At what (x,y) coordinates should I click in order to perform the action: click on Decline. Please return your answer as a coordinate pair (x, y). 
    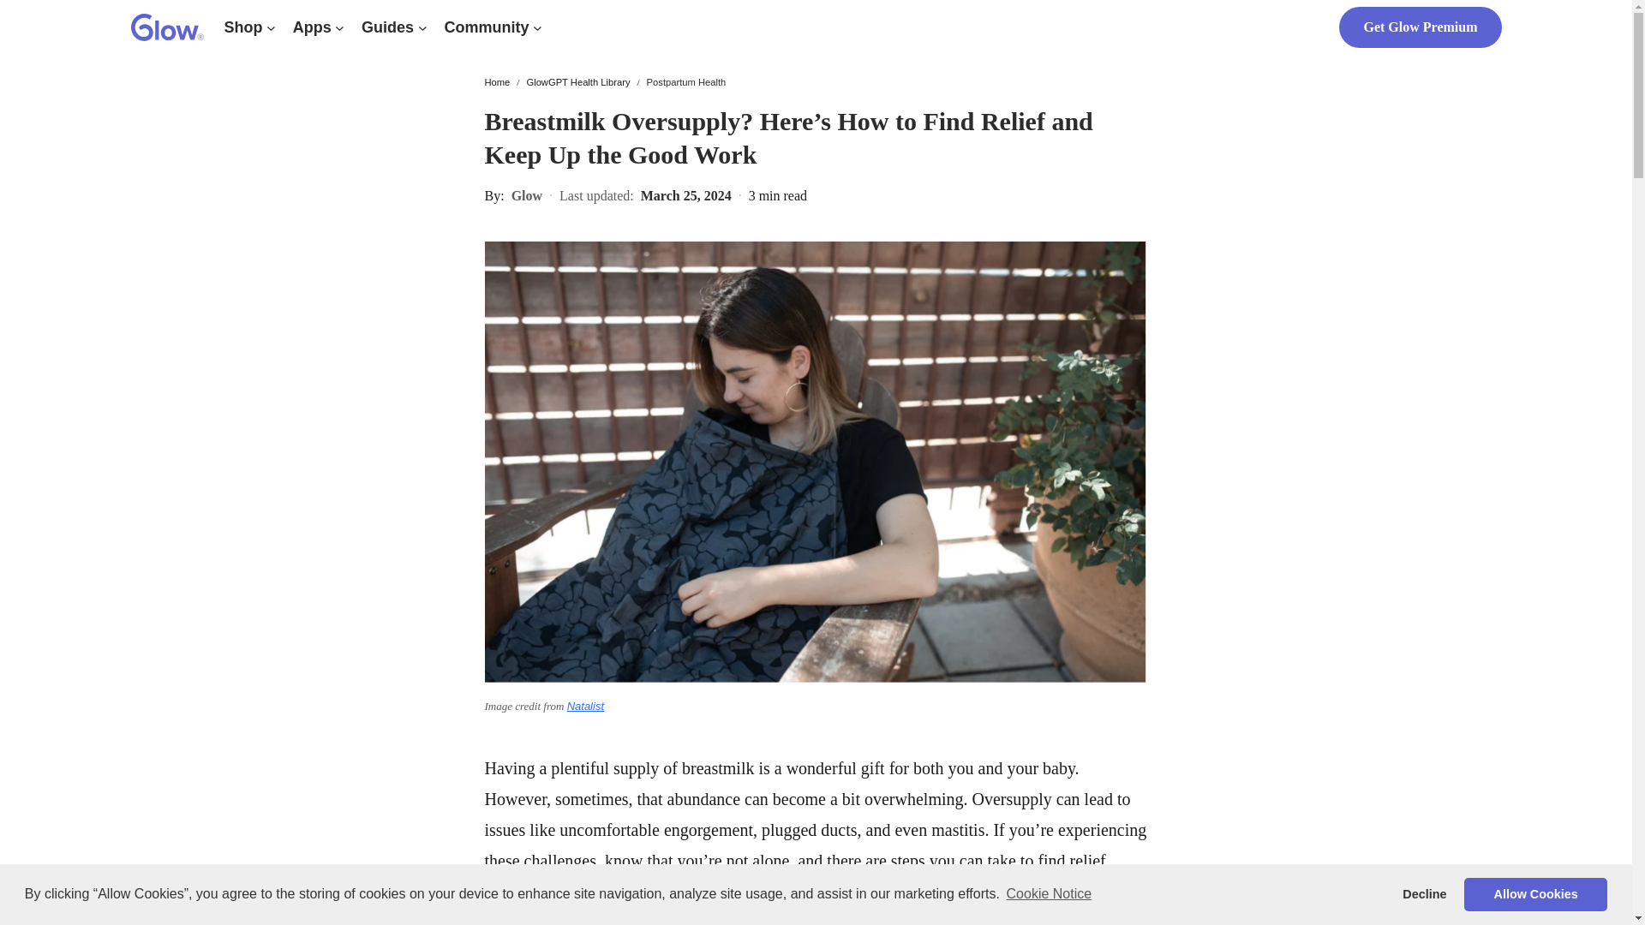
    Looking at the image, I should click on (1424, 893).